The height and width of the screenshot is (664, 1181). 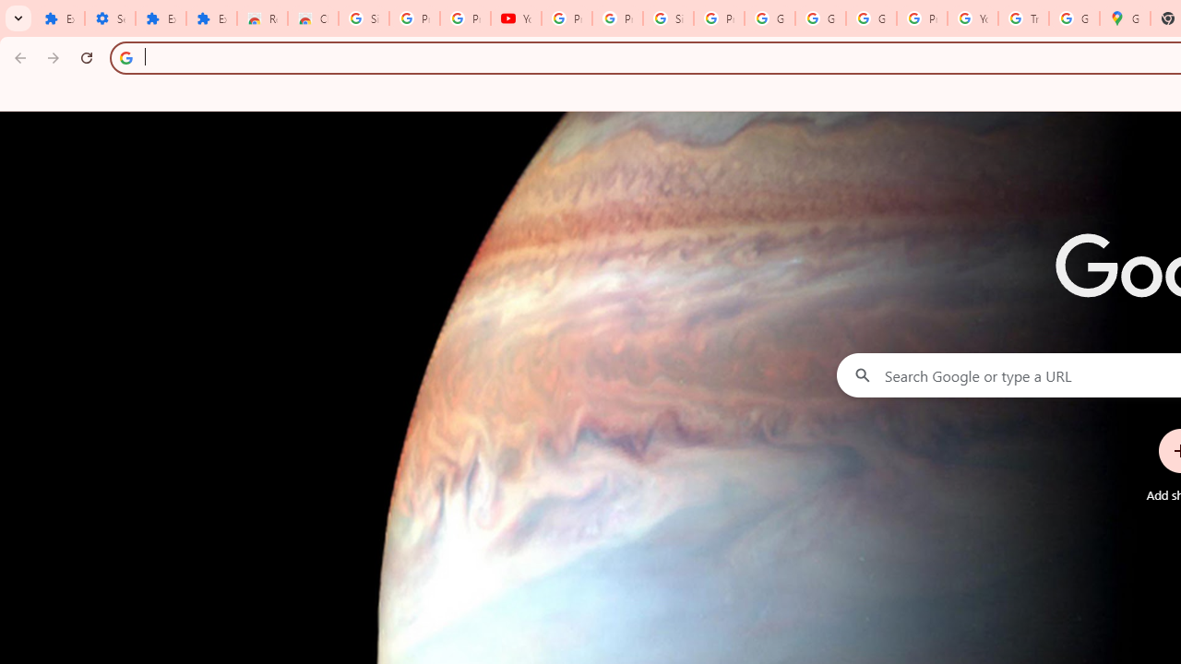 What do you see at coordinates (161, 18) in the screenshot?
I see `Extensions` at bounding box center [161, 18].